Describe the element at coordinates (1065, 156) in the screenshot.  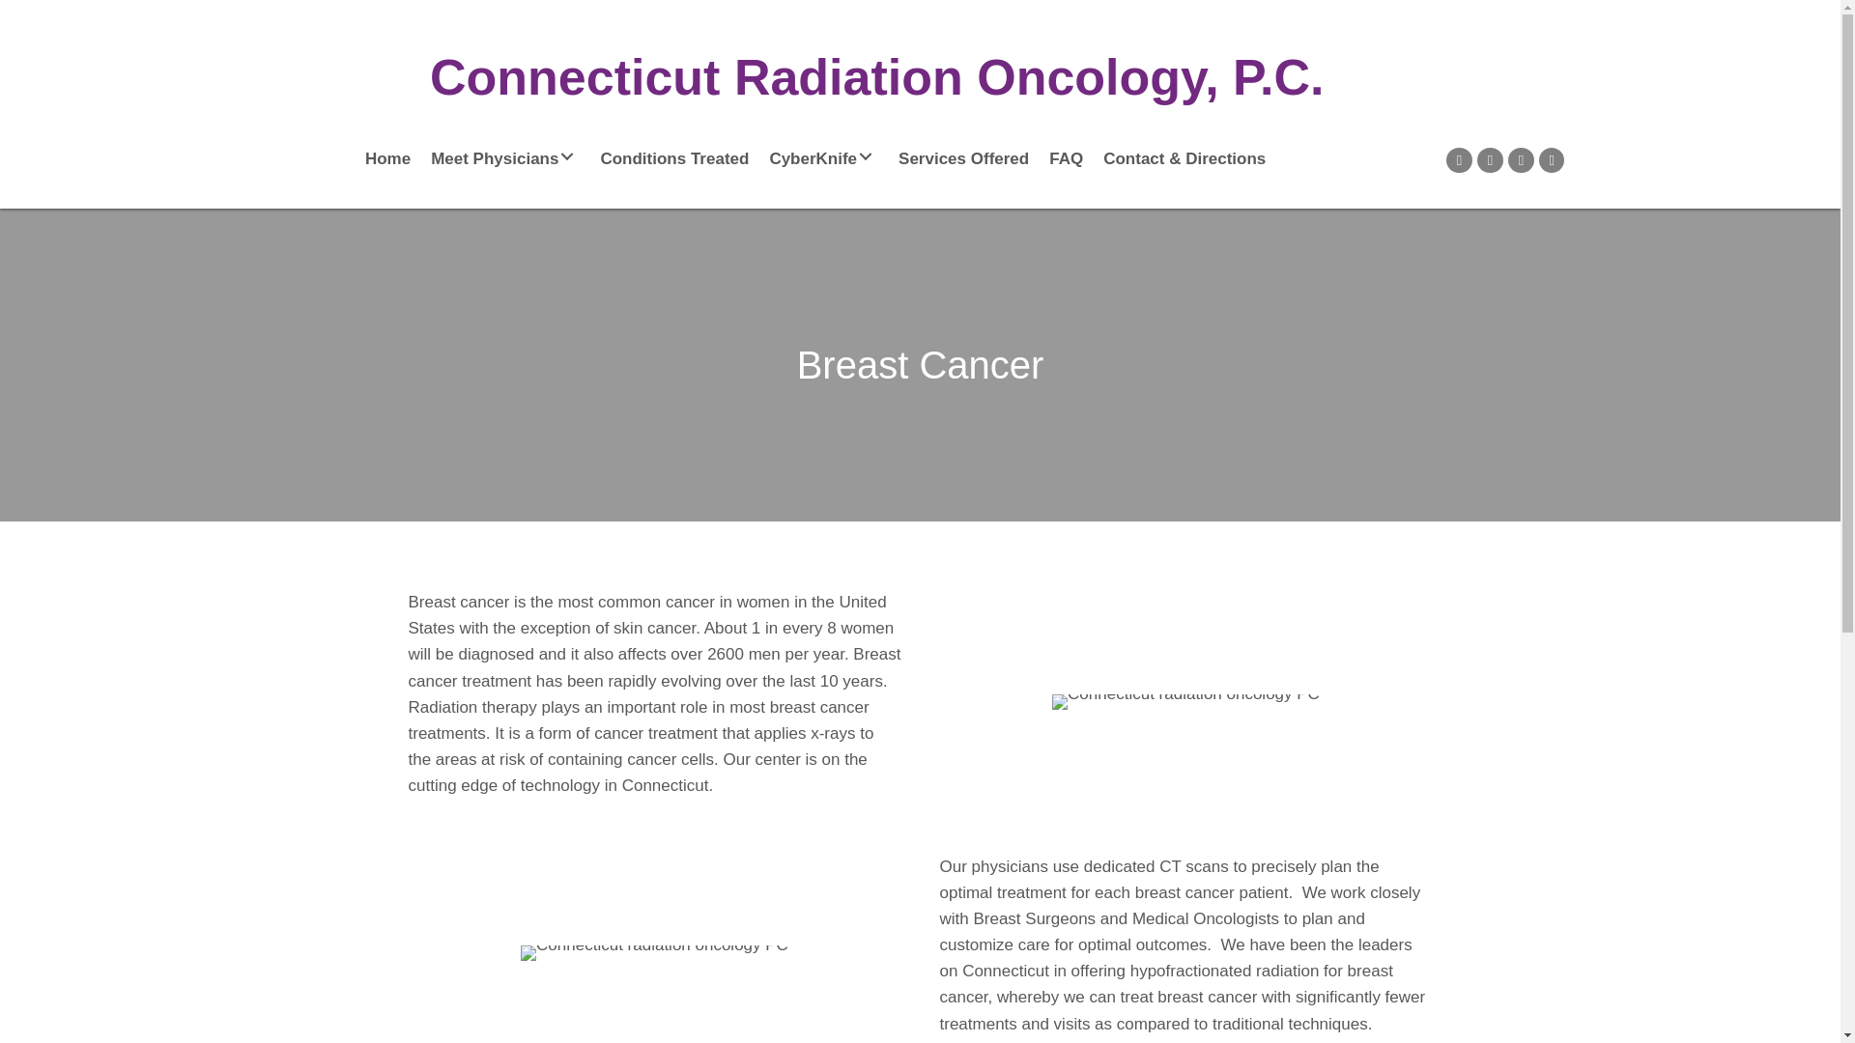
I see `FAQ` at that location.